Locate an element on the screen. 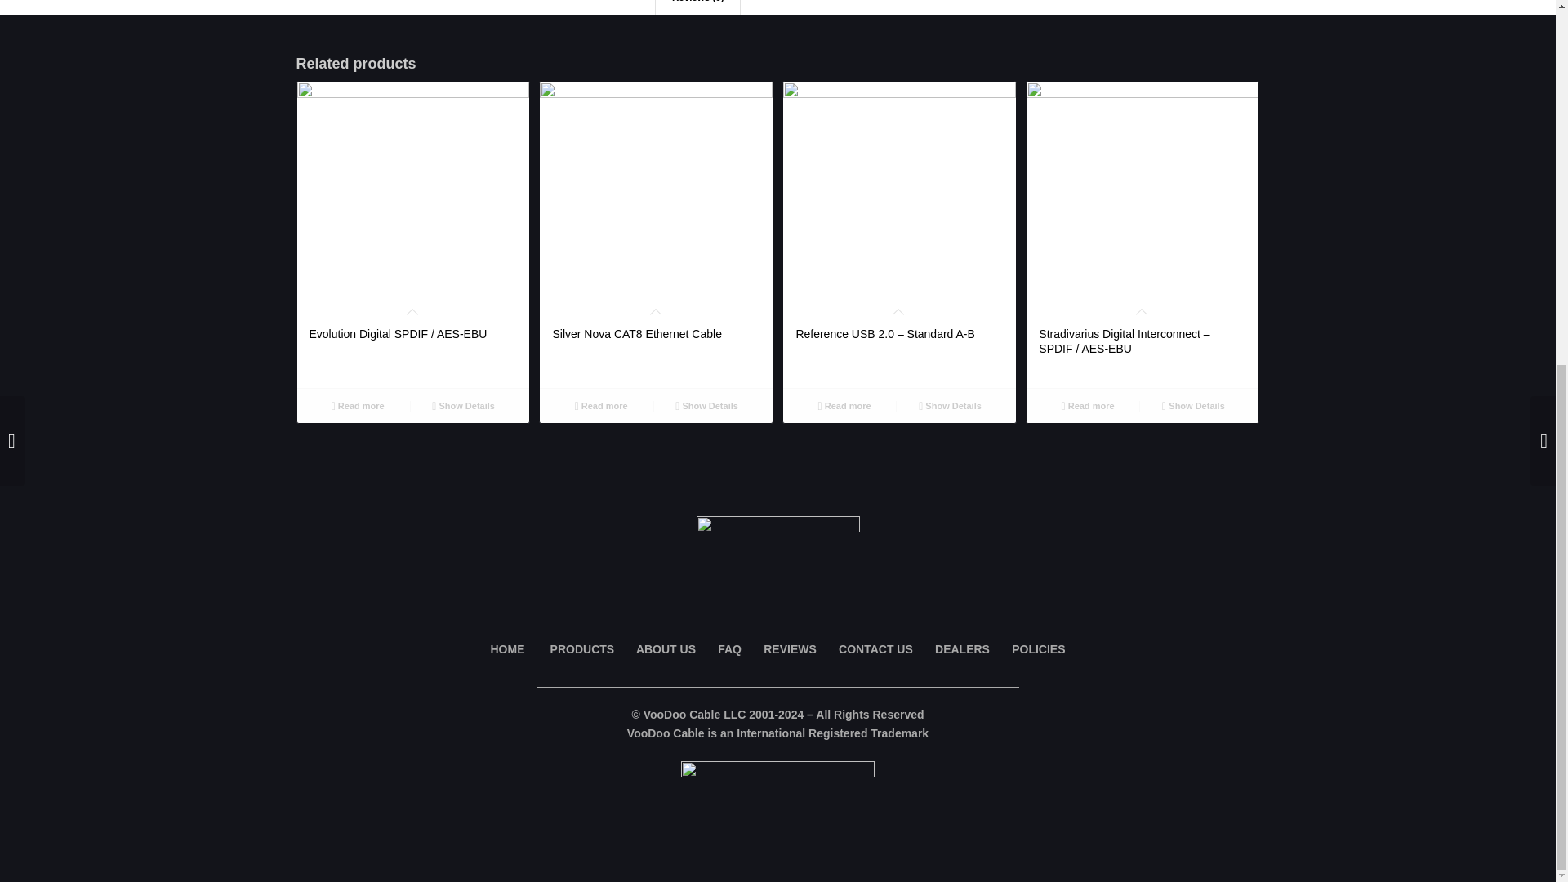 This screenshot has width=1568, height=882. Show Details is located at coordinates (706, 405).